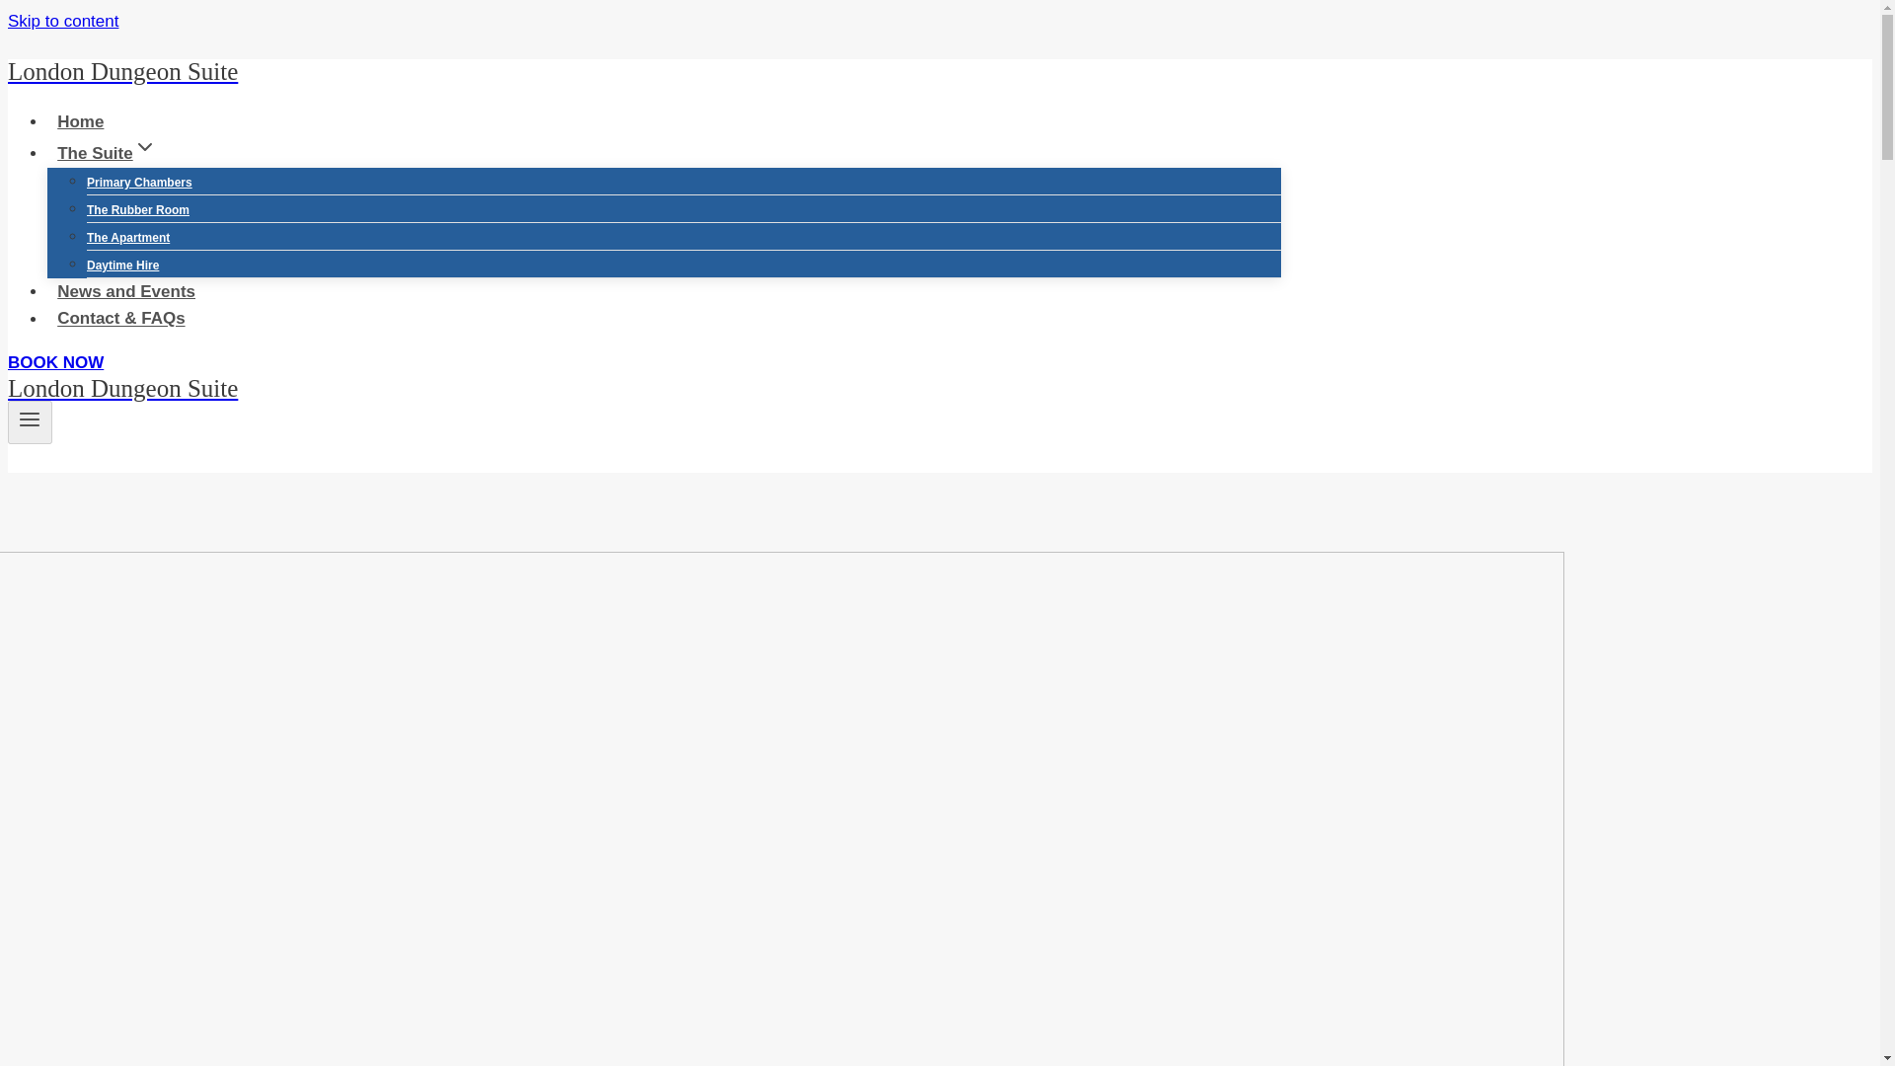 The width and height of the screenshot is (1895, 1066). Describe the element at coordinates (140, 183) in the screenshot. I see `Primary Chambers` at that location.